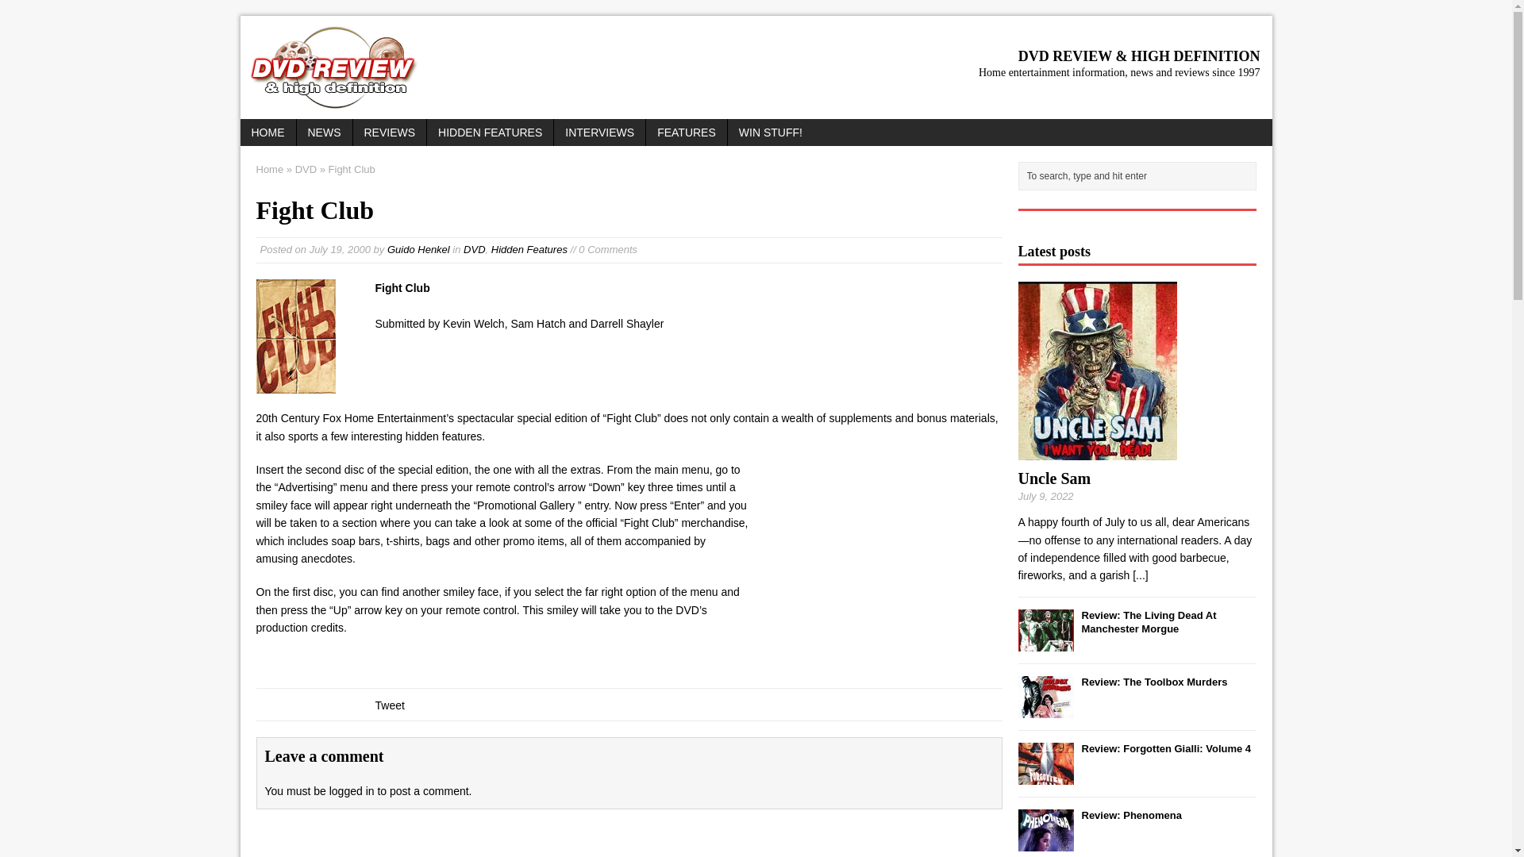 This screenshot has height=857, width=1524. What do you see at coordinates (1054, 478) in the screenshot?
I see `Uncle Sam` at bounding box center [1054, 478].